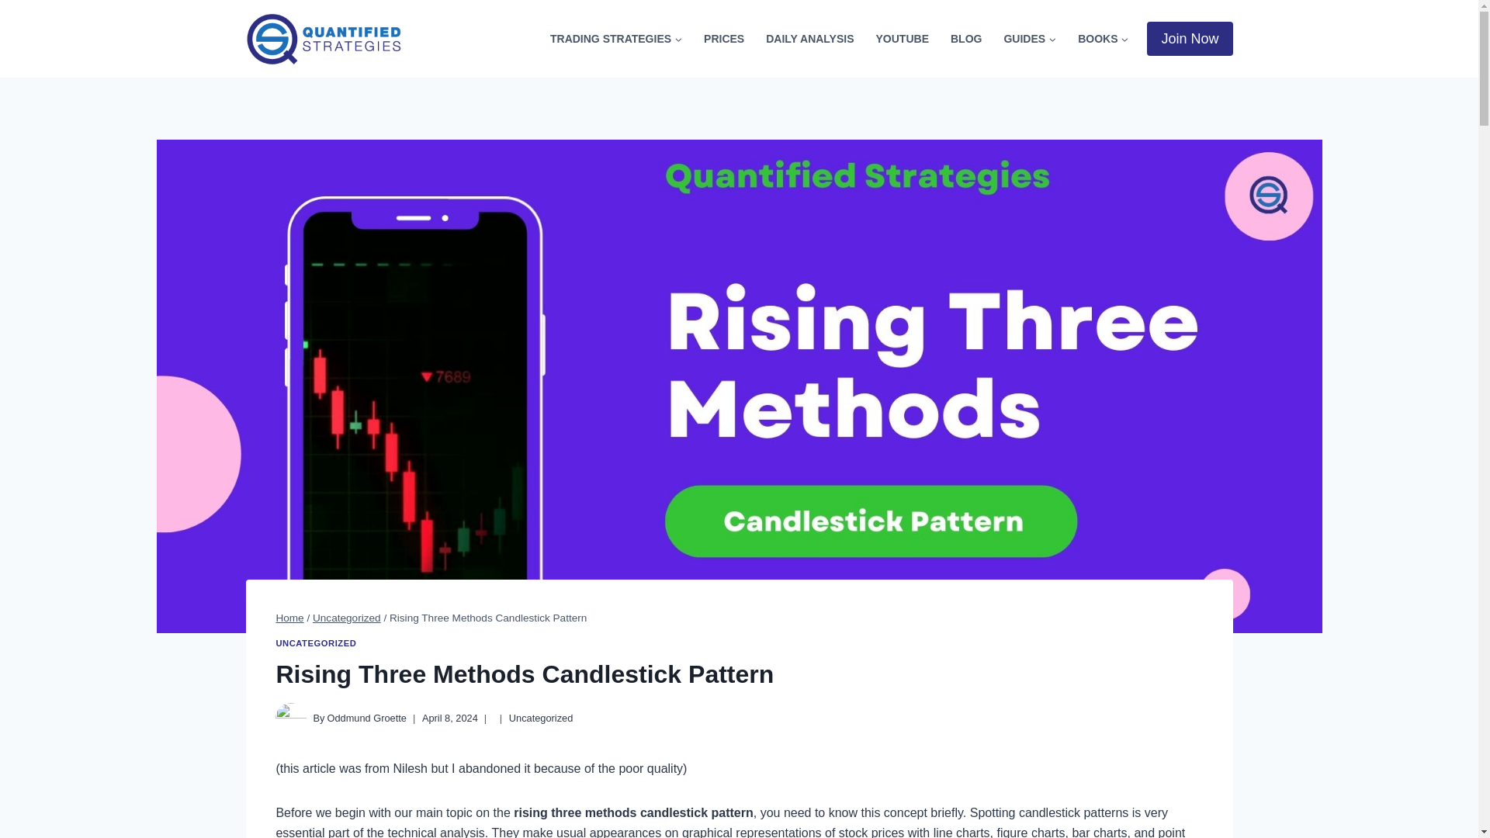  What do you see at coordinates (1103, 39) in the screenshot?
I see `BOOKS` at bounding box center [1103, 39].